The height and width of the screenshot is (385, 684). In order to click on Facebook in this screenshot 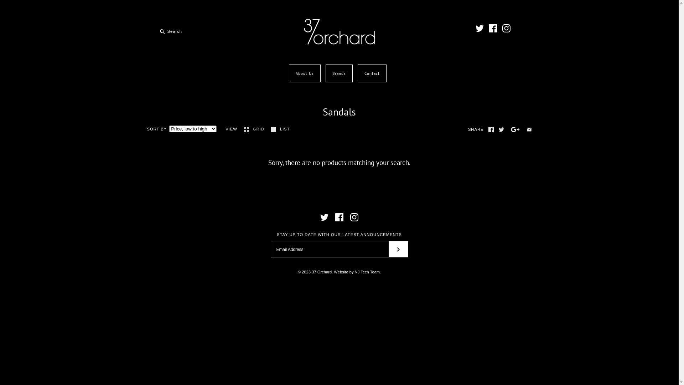, I will do `click(339, 217)`.